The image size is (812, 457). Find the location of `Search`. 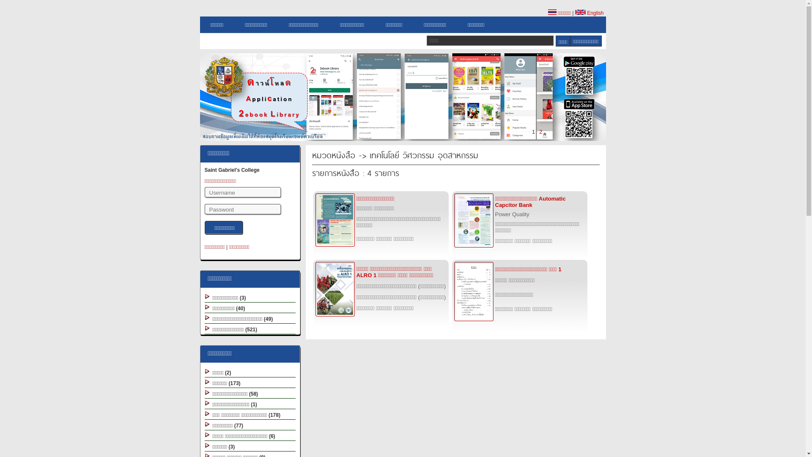

Search is located at coordinates (563, 41).